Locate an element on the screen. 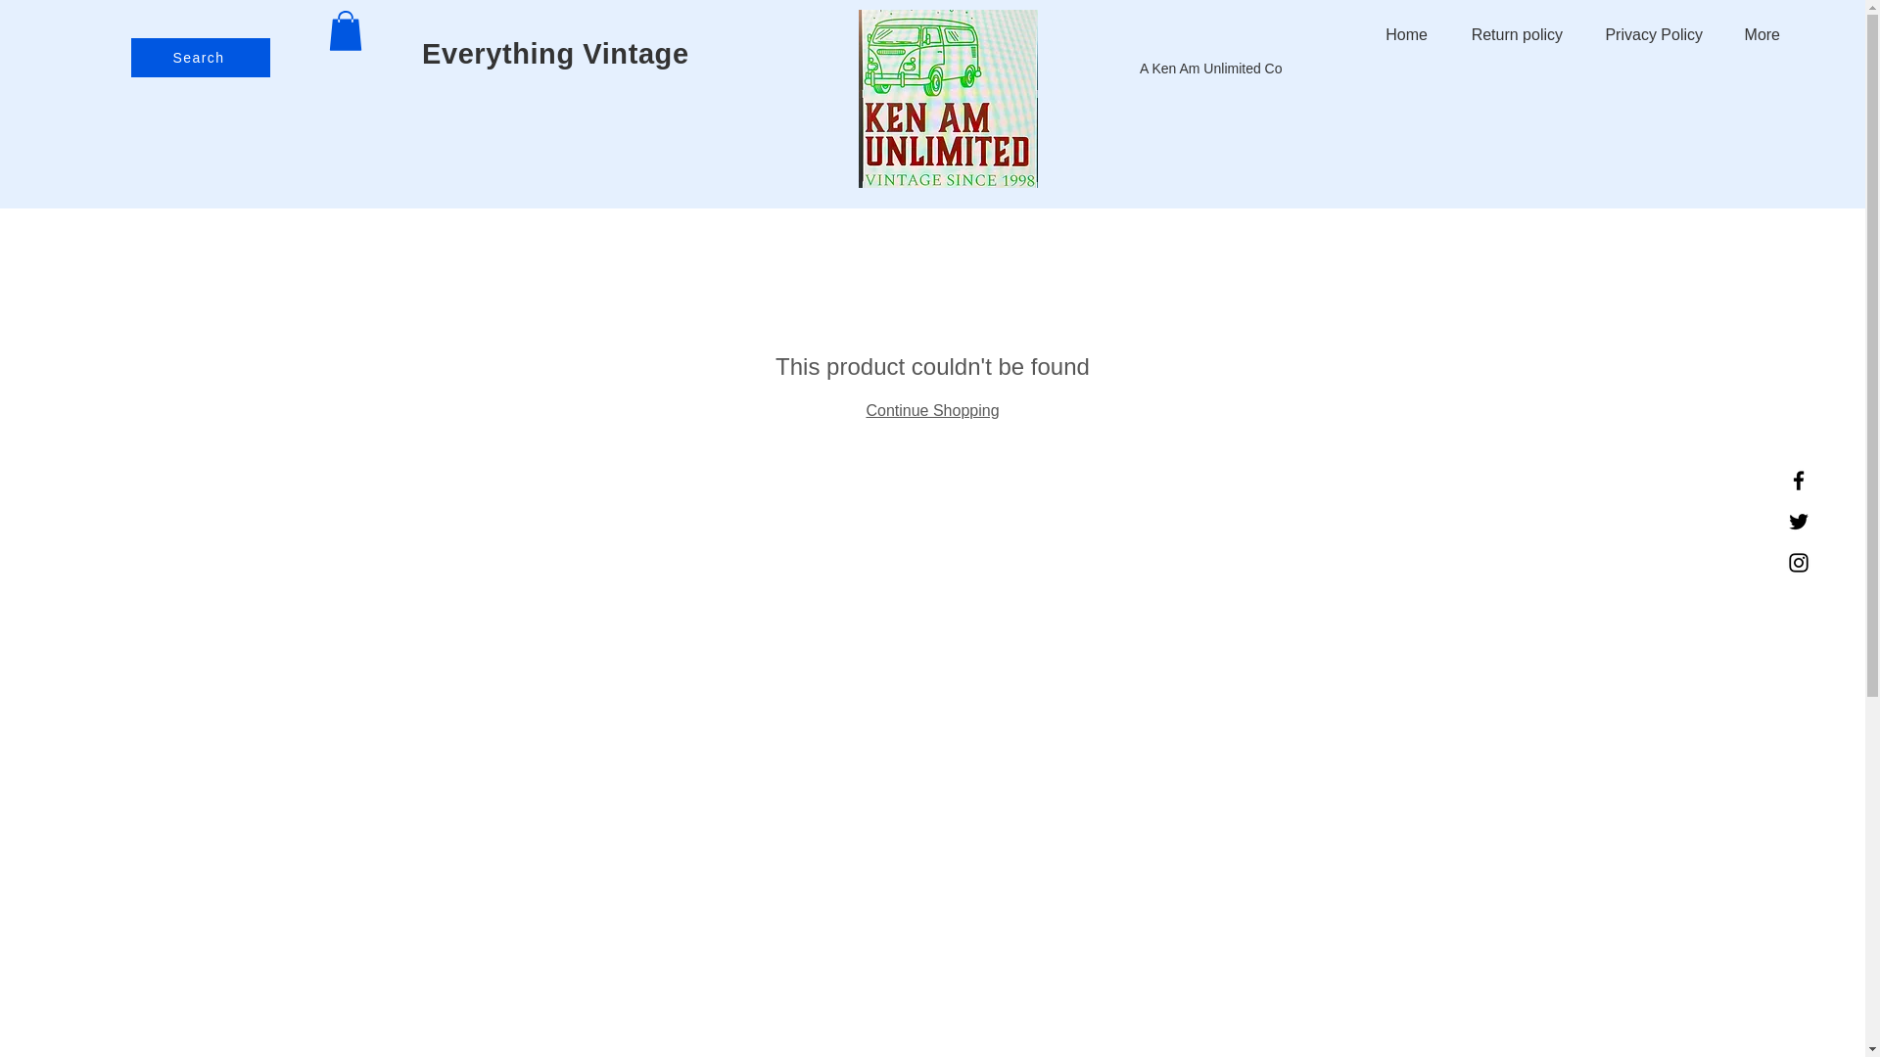  Privacy Policy is located at coordinates (1647, 34).